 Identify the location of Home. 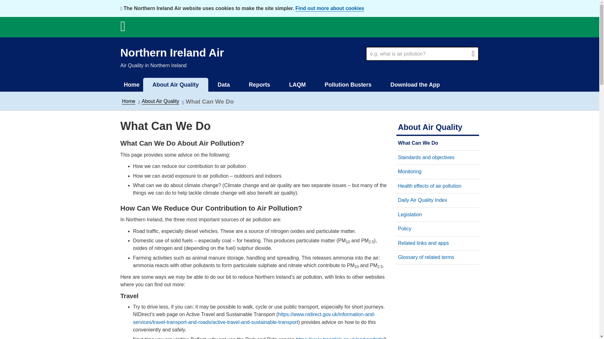
(128, 101).